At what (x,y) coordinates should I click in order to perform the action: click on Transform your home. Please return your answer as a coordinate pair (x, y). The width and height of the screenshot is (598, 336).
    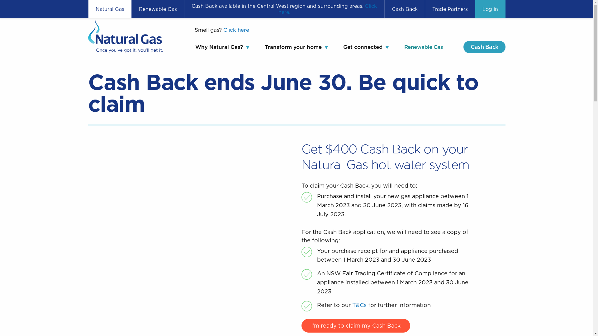
    Looking at the image, I should click on (293, 47).